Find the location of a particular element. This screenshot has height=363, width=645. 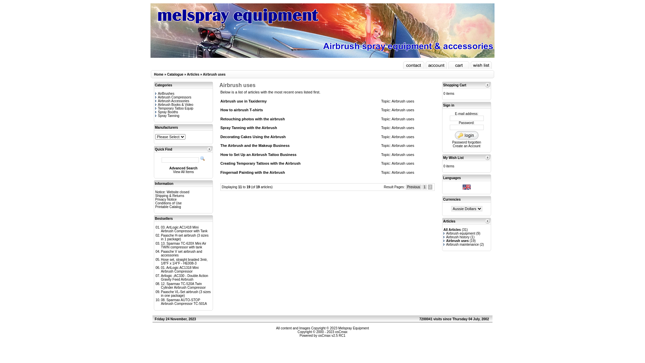

osCmax is located at coordinates (341, 332).